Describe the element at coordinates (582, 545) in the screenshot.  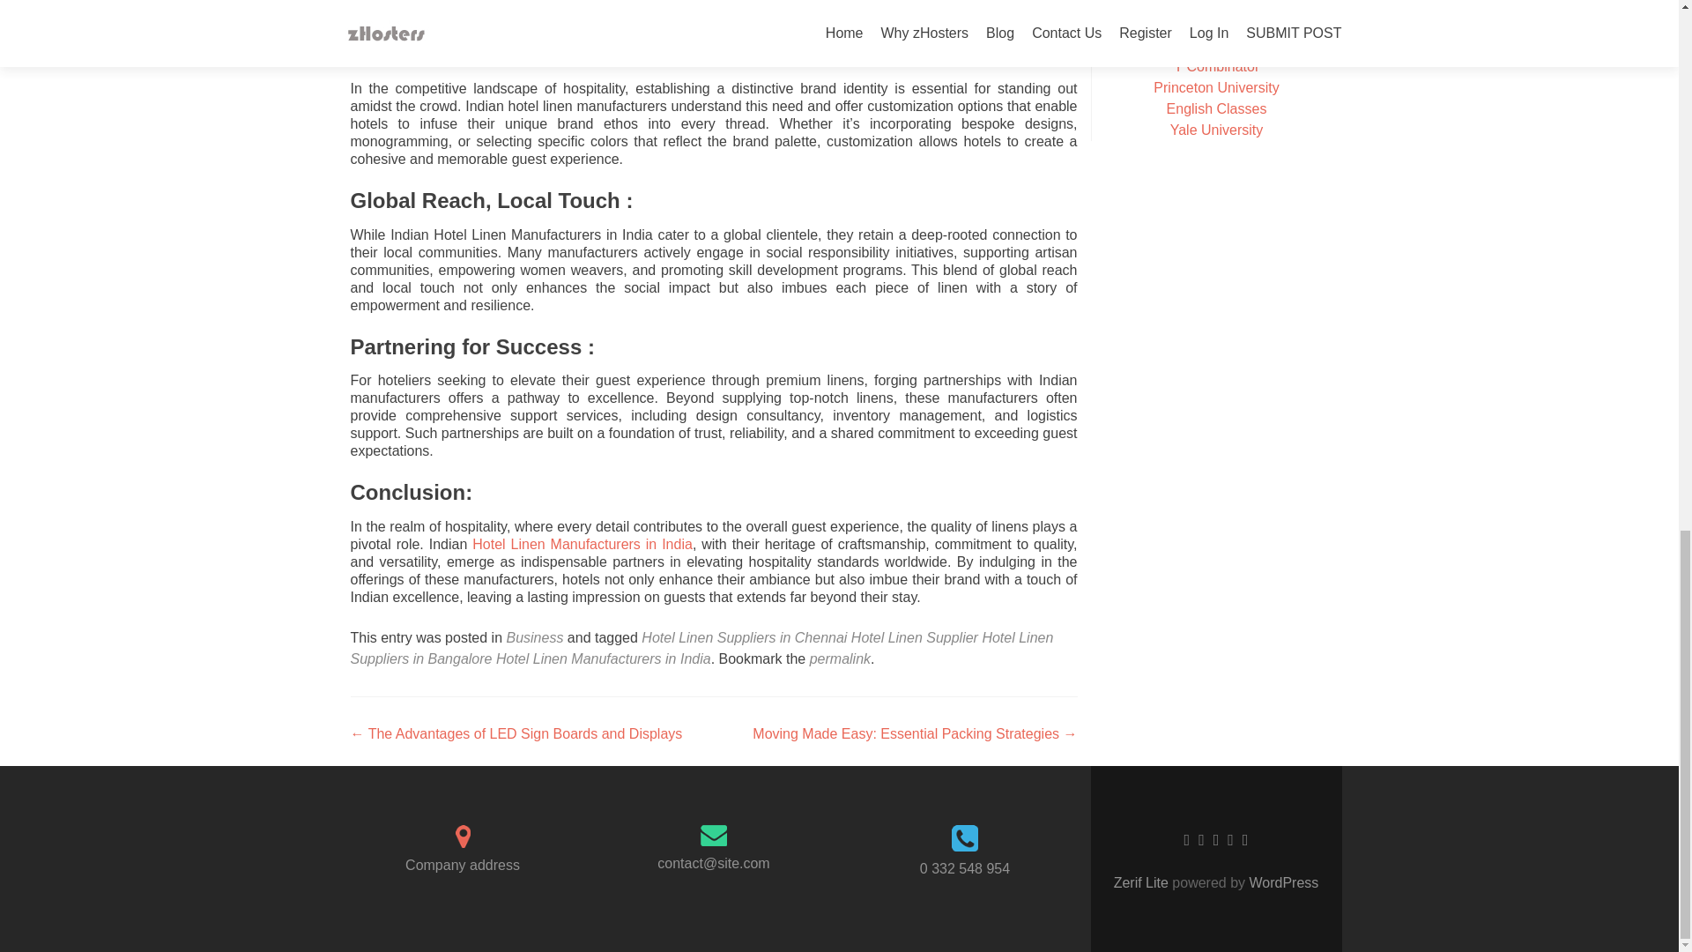
I see `Hotel Linen Manufacturers in India` at that location.